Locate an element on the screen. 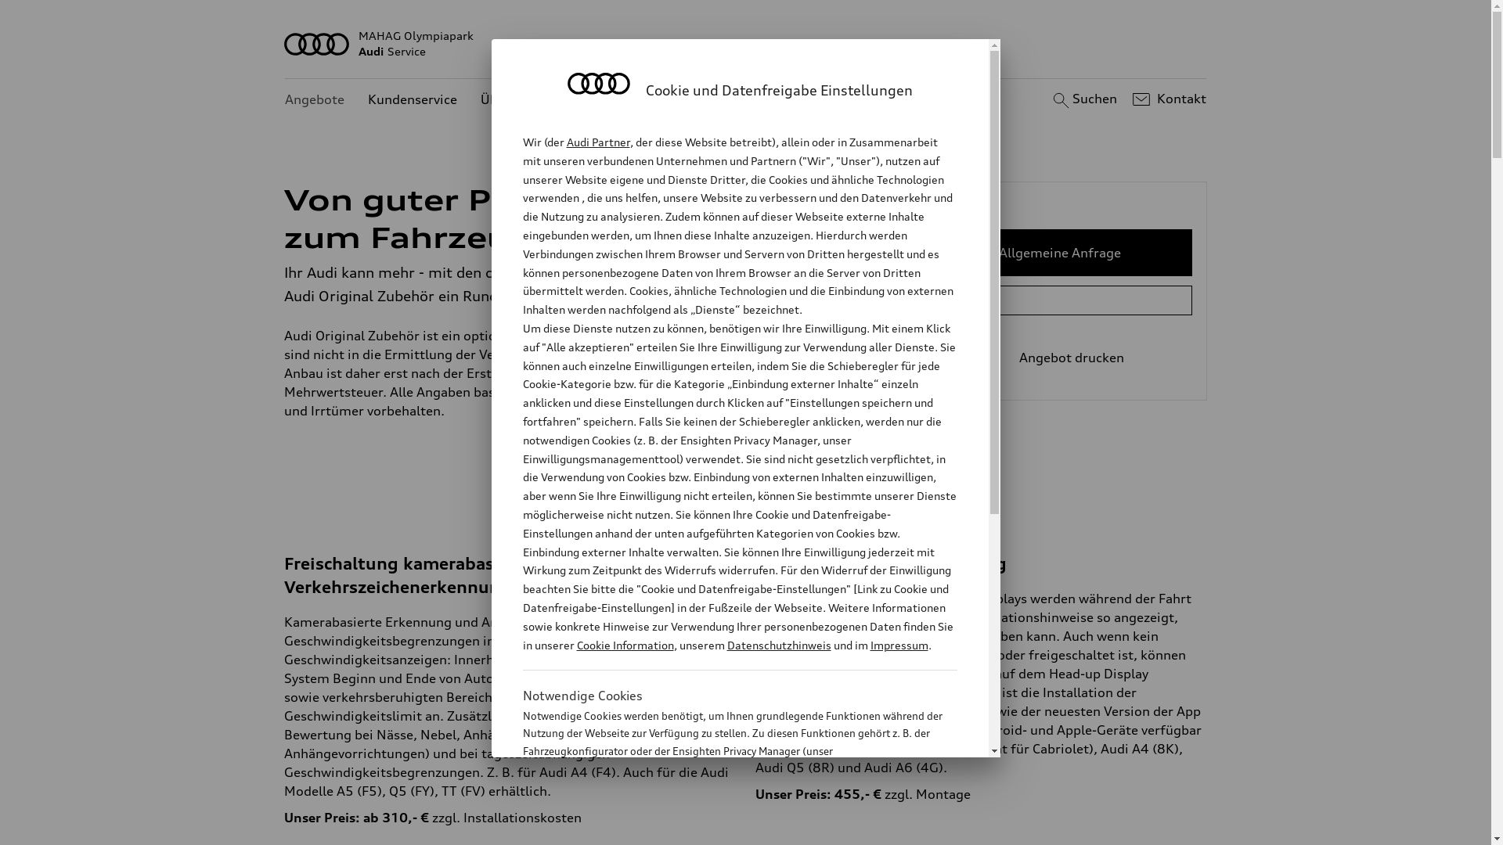 Image resolution: width=1503 pixels, height=845 pixels. Impressum is located at coordinates (899, 645).